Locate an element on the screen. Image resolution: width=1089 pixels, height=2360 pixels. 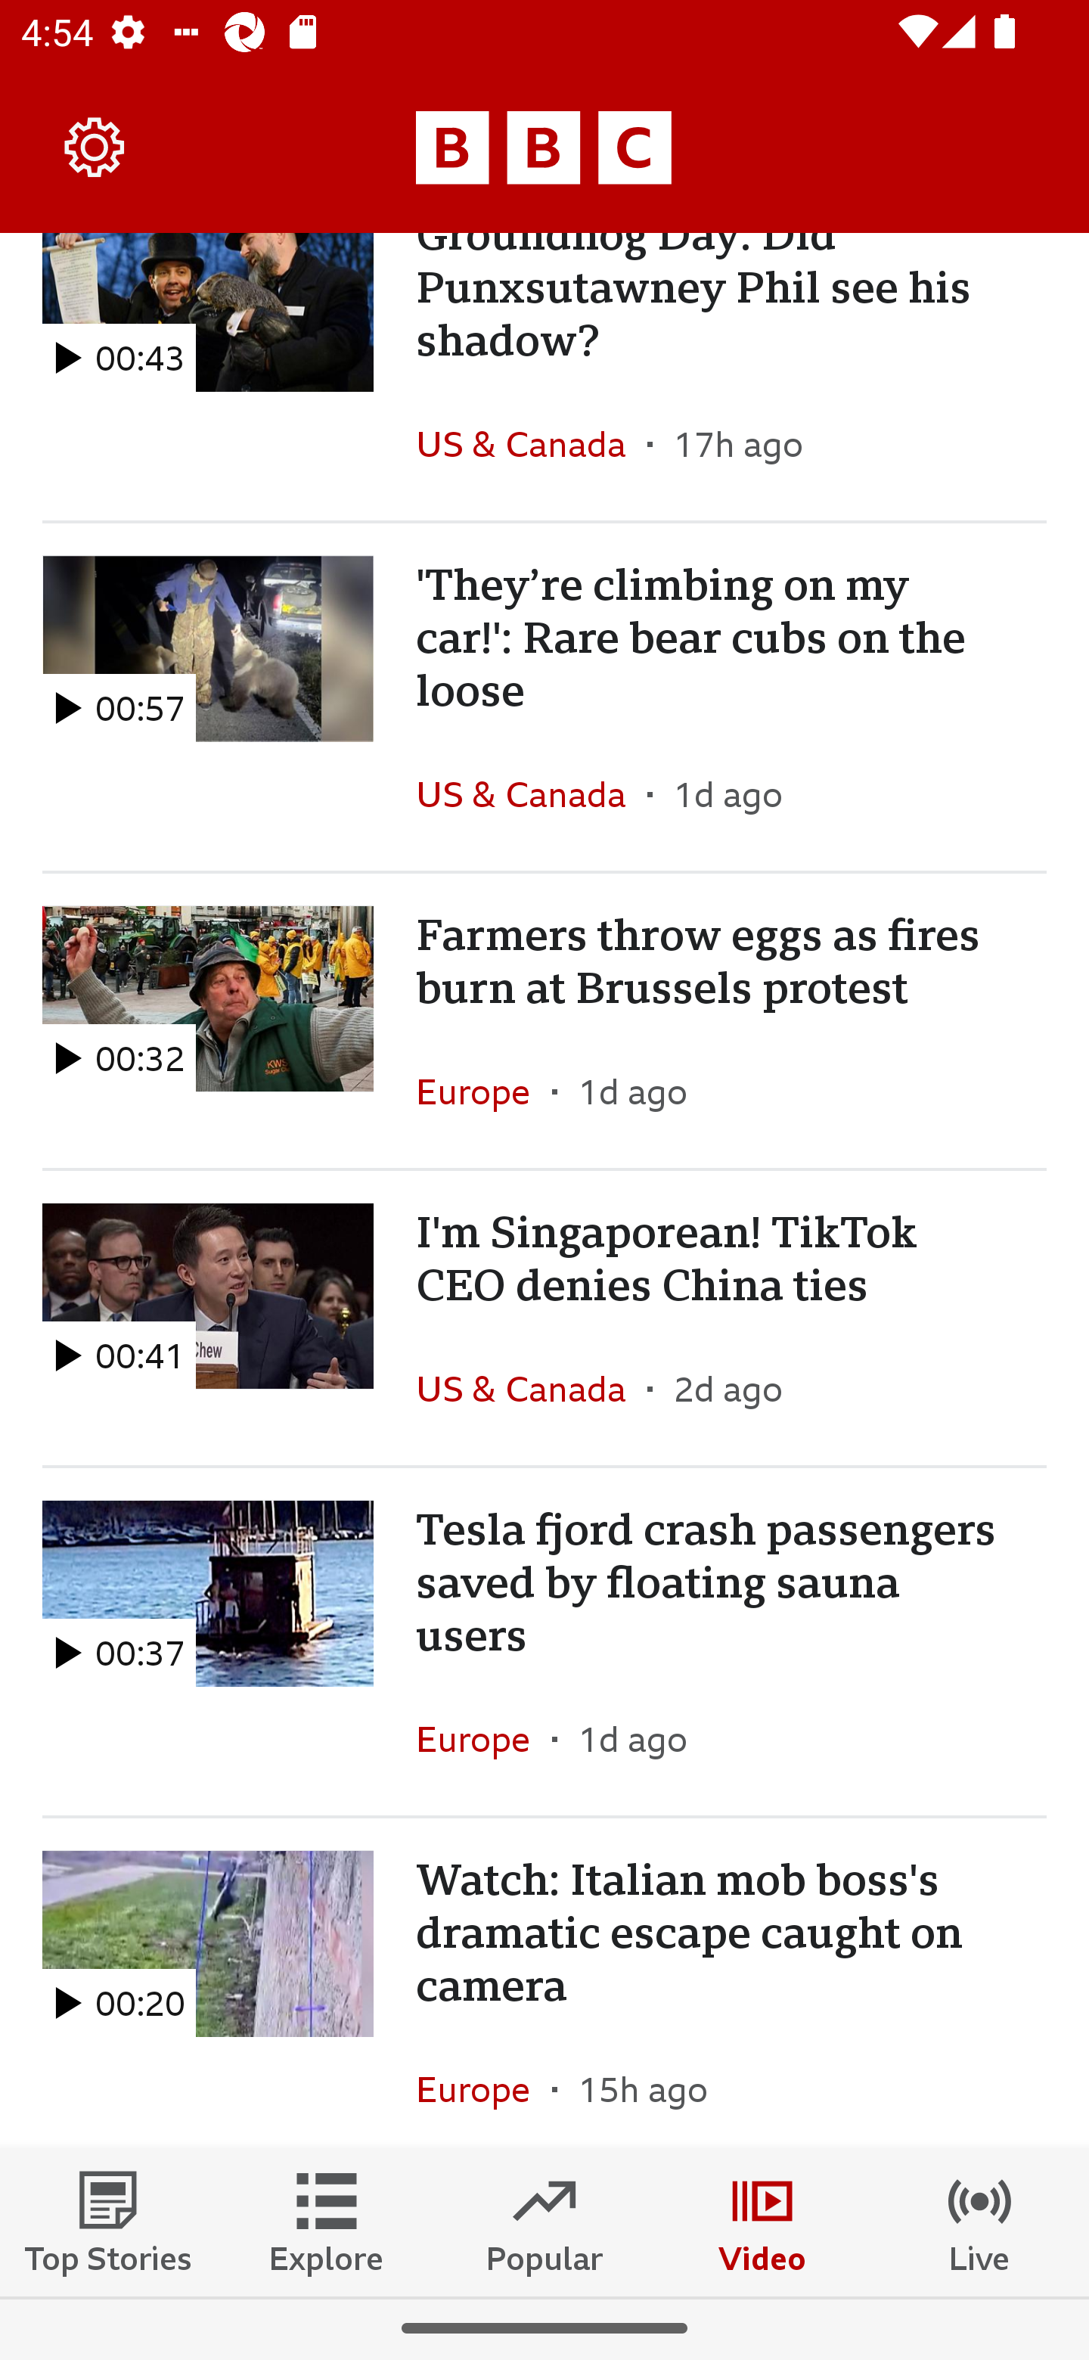
Europe In the section Europe is located at coordinates (484, 2080).